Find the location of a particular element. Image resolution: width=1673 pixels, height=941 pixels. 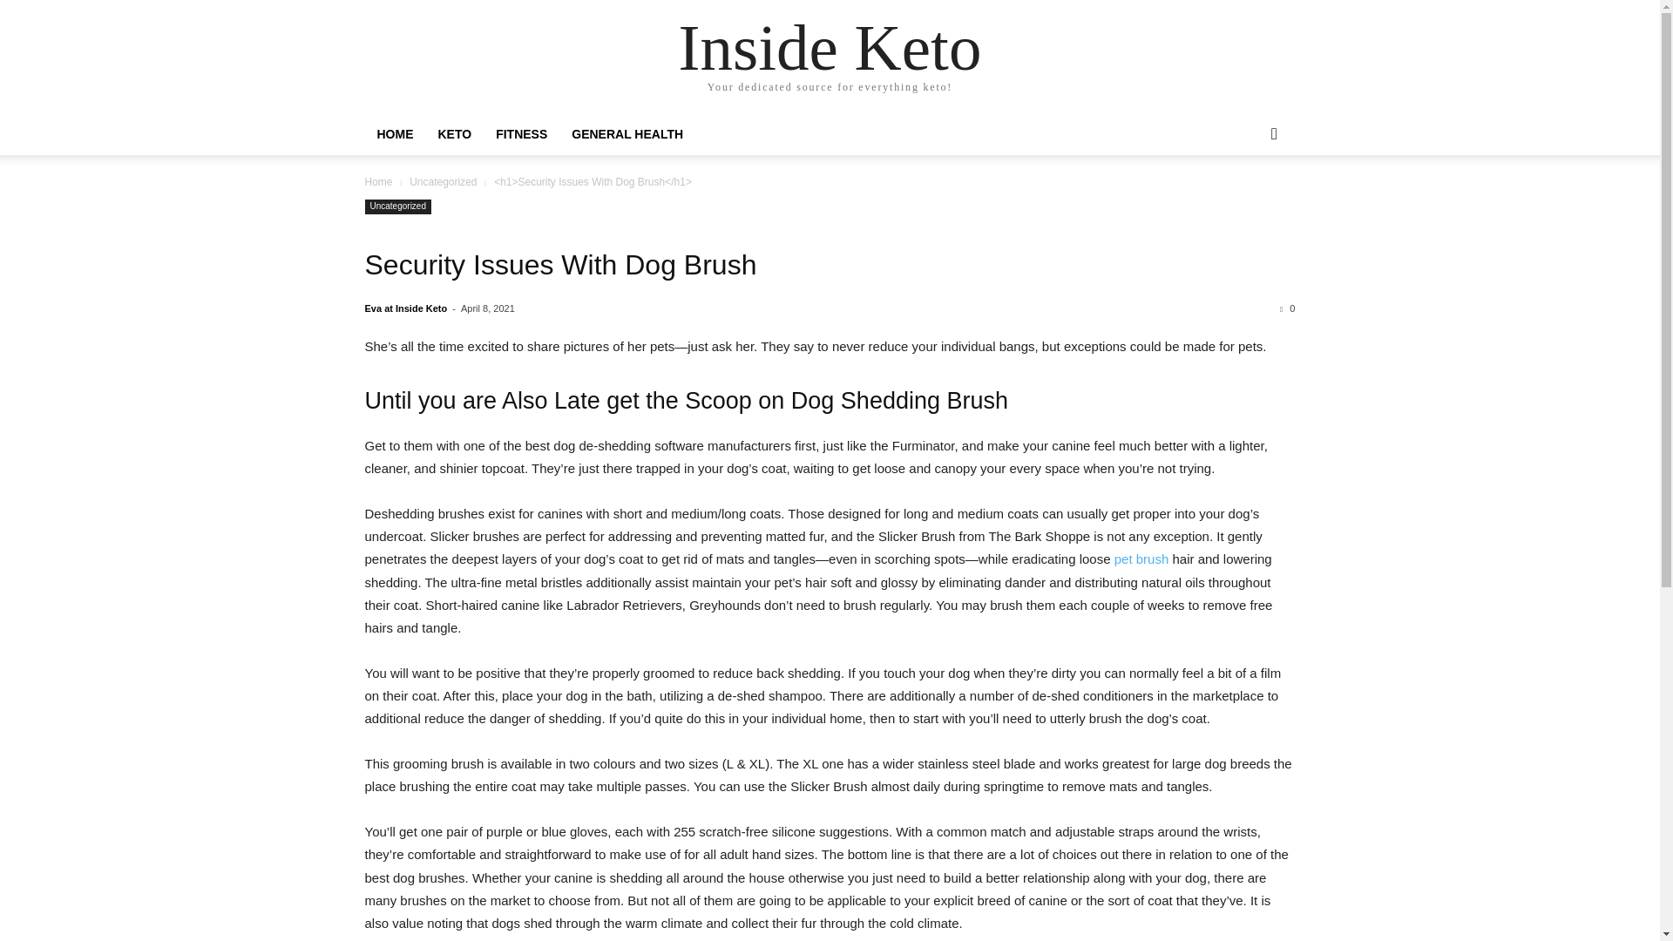

Inside Keto is located at coordinates (830, 47).